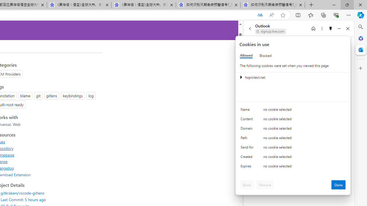 The width and height of the screenshot is (367, 206). Describe the element at coordinates (293, 110) in the screenshot. I see `Class: c0153 c0157 c0154` at that location.